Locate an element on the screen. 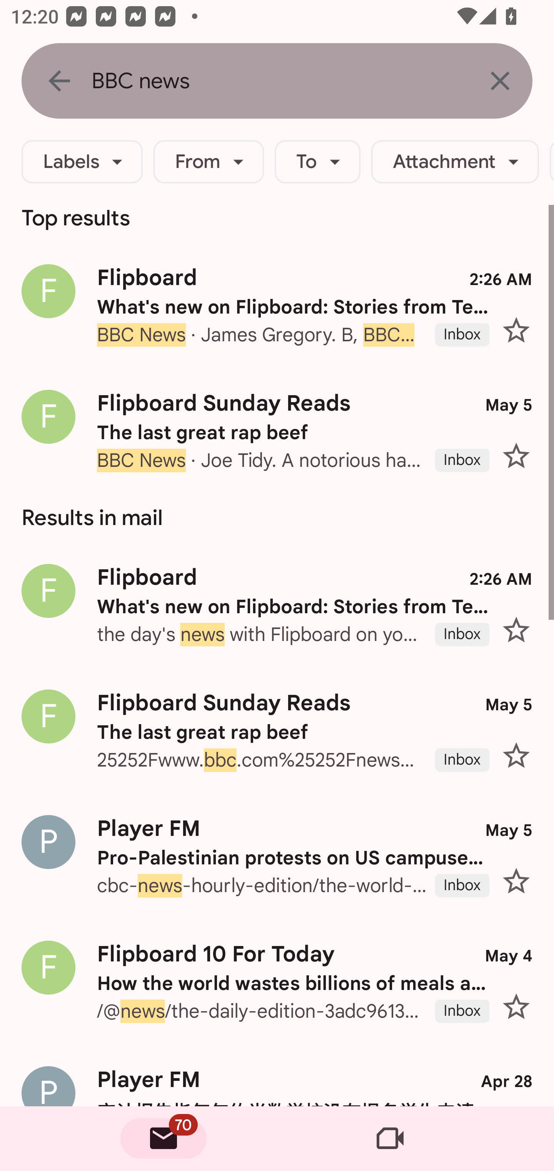  Clear search text is located at coordinates (500, 81).